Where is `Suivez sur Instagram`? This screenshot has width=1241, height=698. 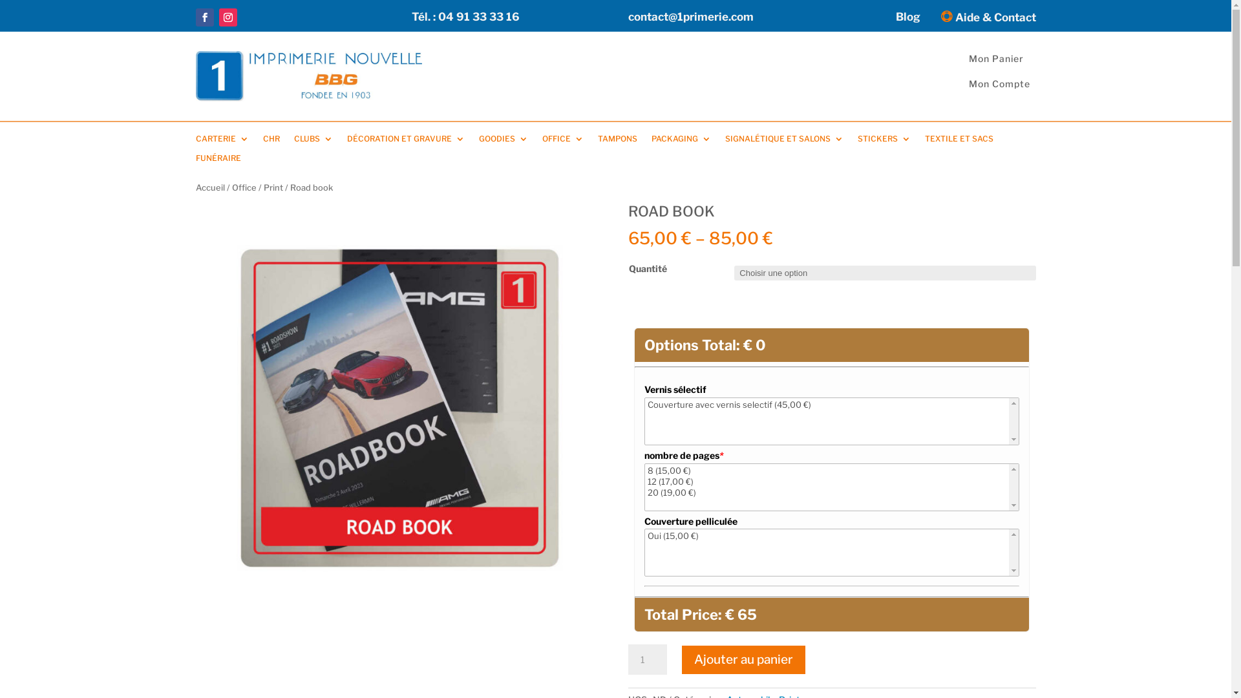
Suivez sur Instagram is located at coordinates (228, 17).